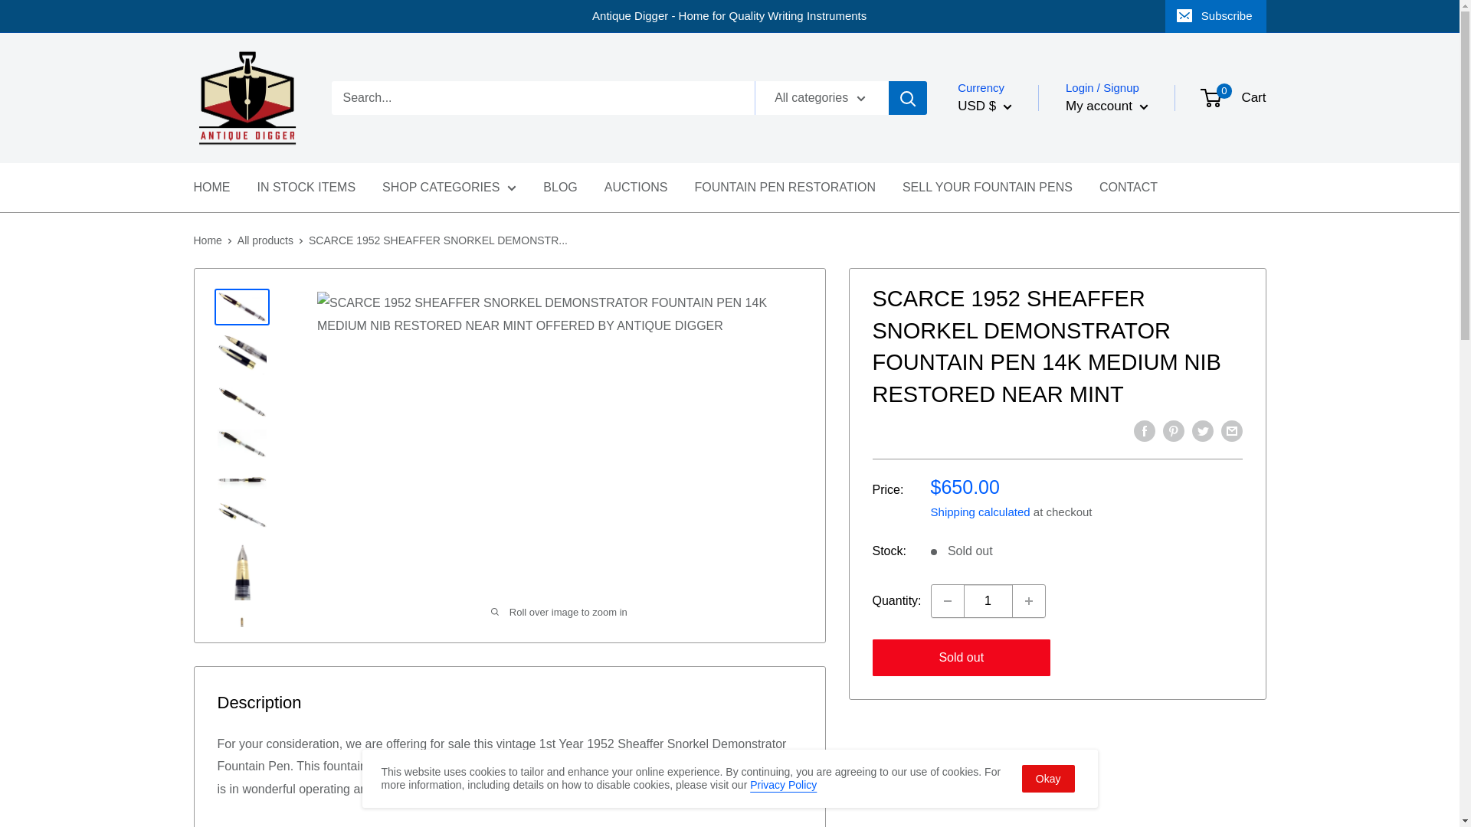  Describe the element at coordinates (947, 600) in the screenshot. I see `Decrease quantity by 1` at that location.